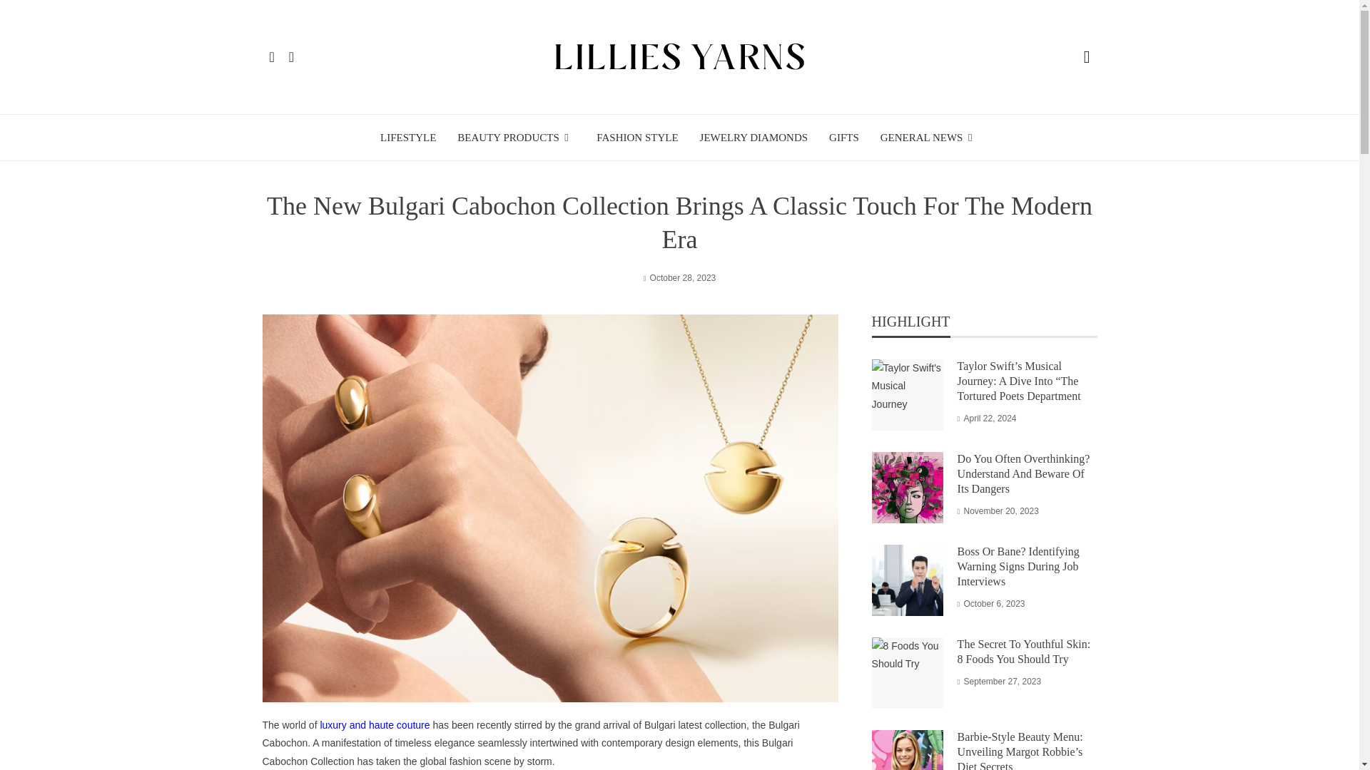  Describe the element at coordinates (517, 138) in the screenshot. I see `BEAUTY PRODUCTS` at that location.